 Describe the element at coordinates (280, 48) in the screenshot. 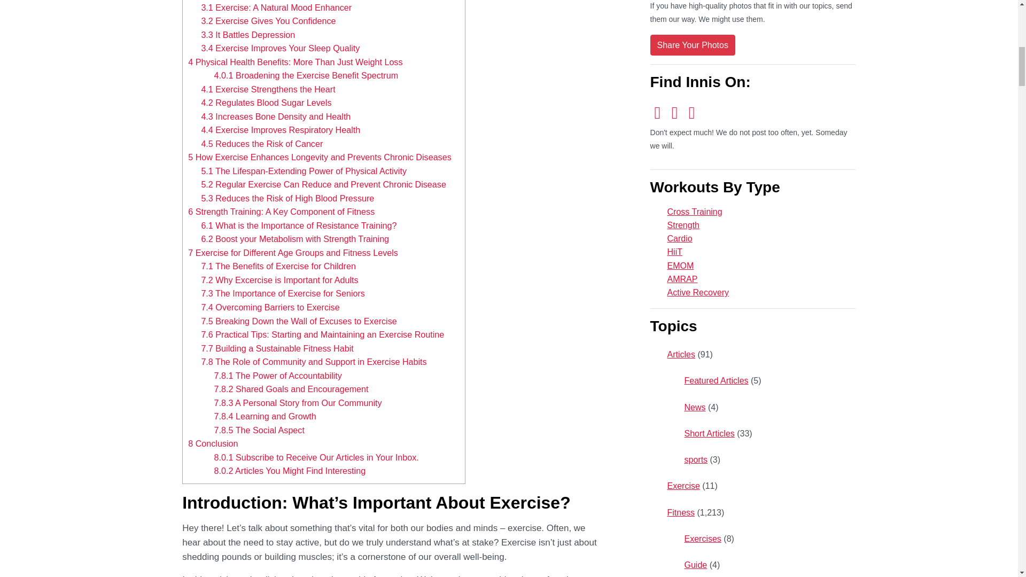

I see `3.4 Exercise Improves Your Sleep Quality` at that location.